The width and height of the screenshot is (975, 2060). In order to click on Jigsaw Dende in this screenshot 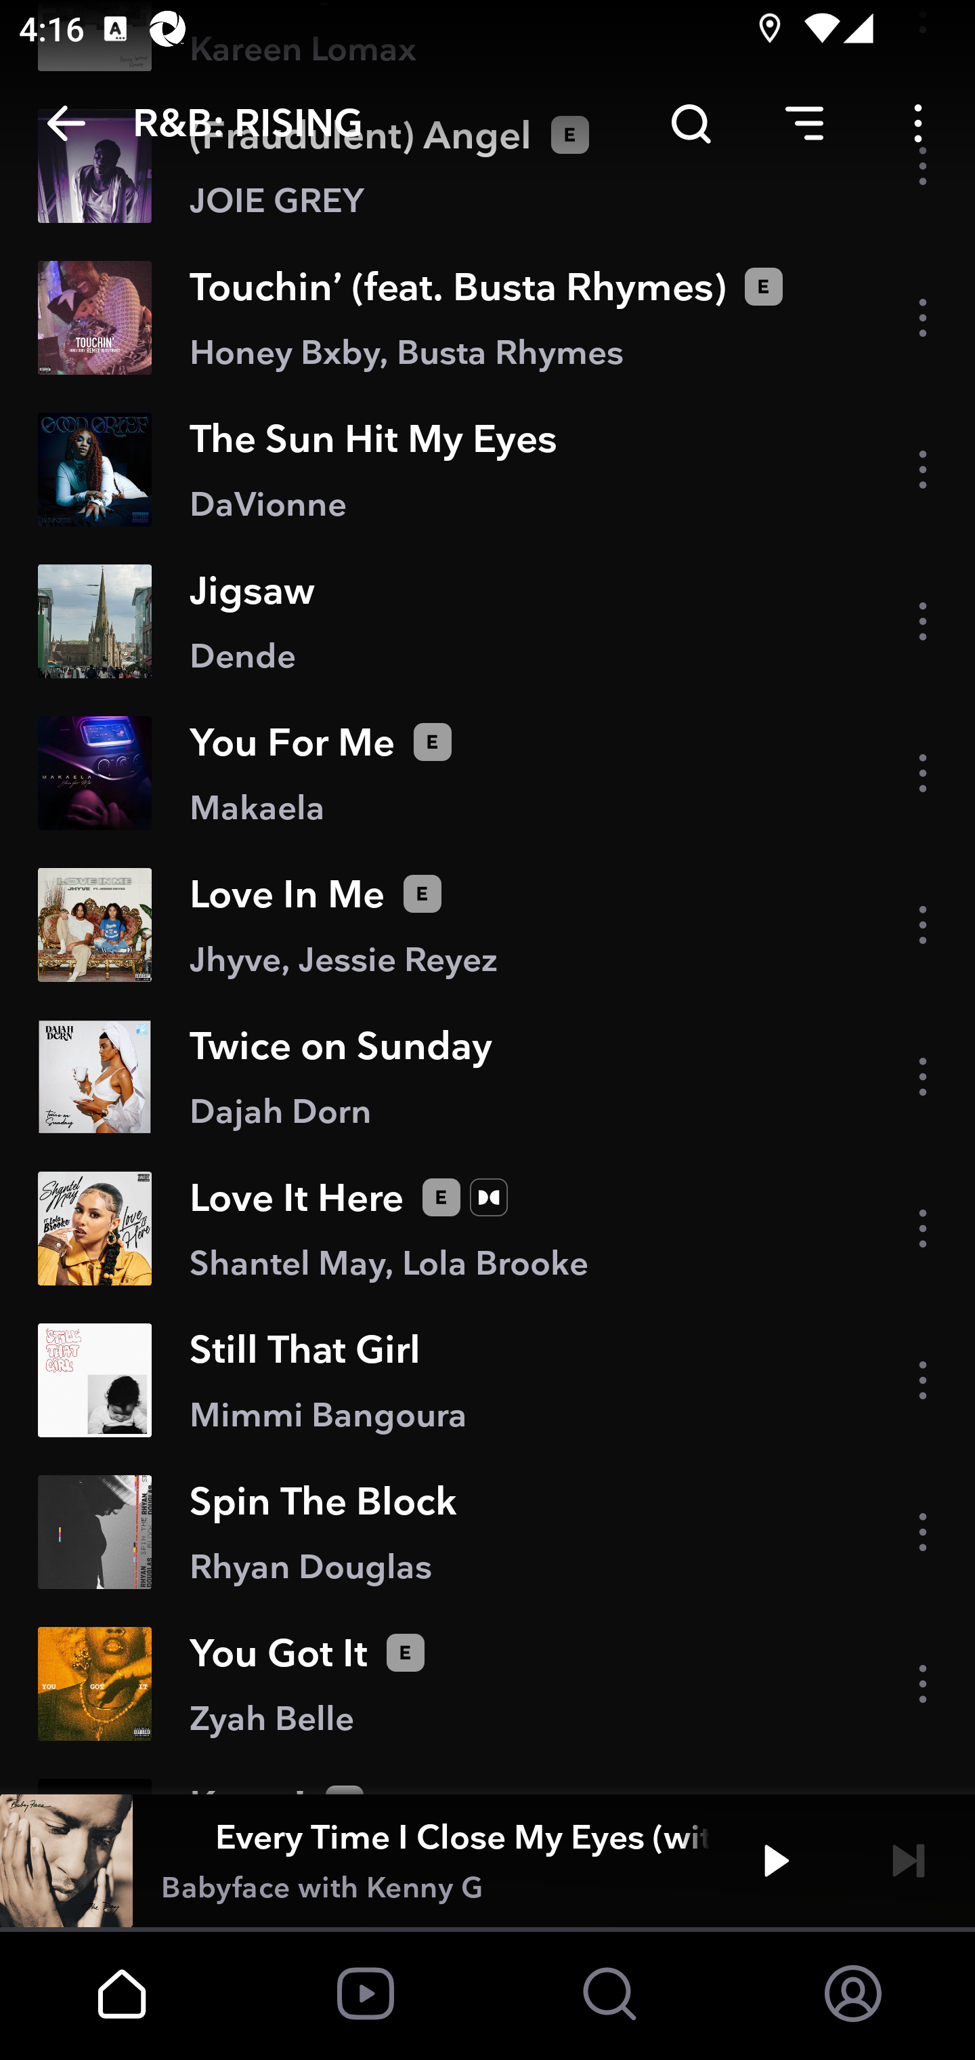, I will do `click(487, 621)`.